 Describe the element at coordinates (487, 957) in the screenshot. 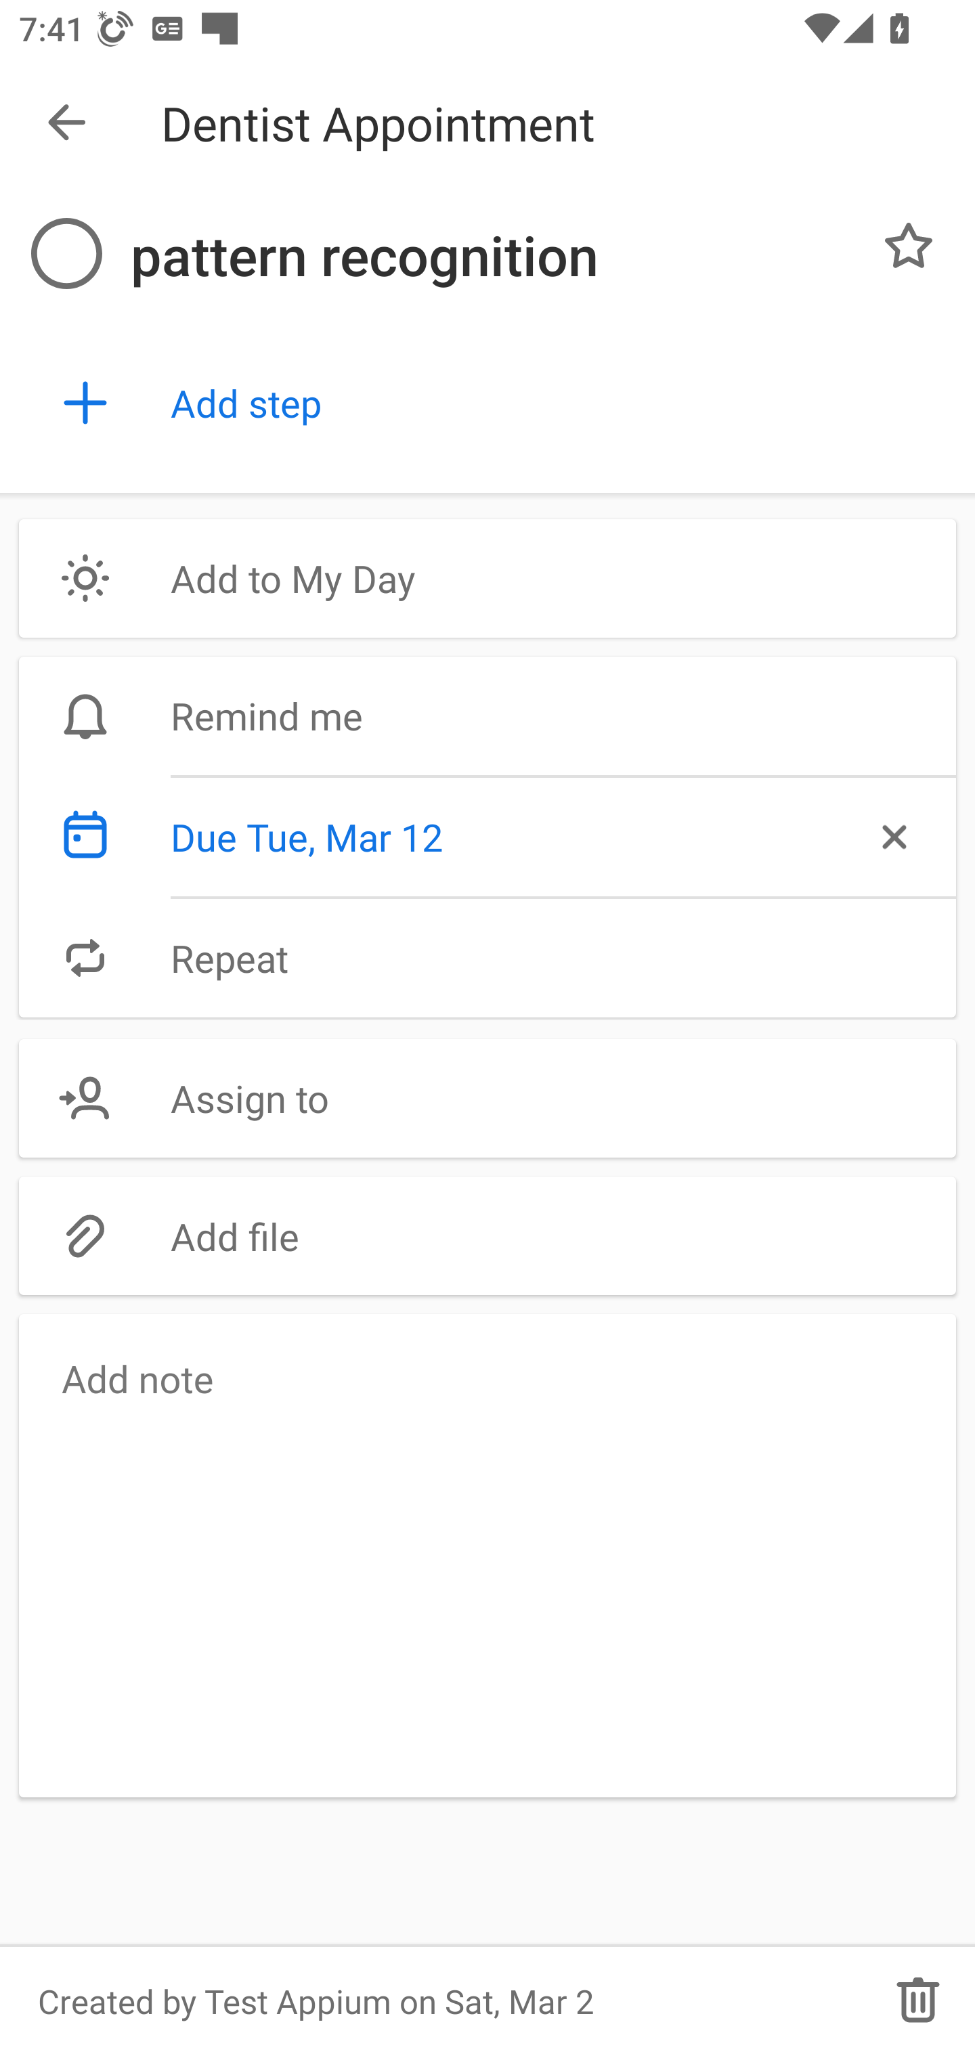

I see `Repeat` at that location.